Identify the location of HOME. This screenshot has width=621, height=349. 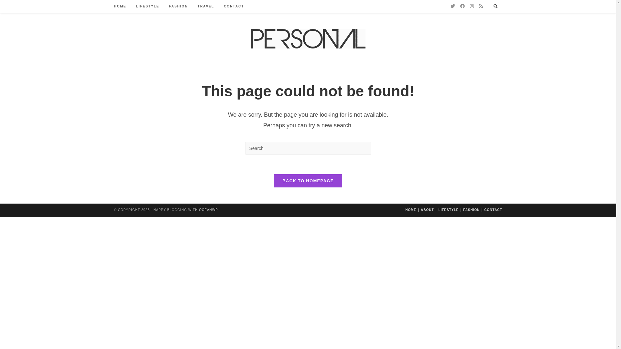
(120, 6).